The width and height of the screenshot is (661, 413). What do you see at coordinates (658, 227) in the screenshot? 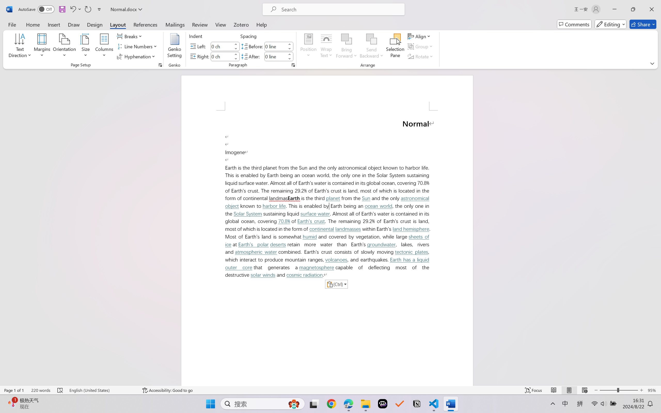
I see `Class: NetUIScrollBar` at bounding box center [658, 227].